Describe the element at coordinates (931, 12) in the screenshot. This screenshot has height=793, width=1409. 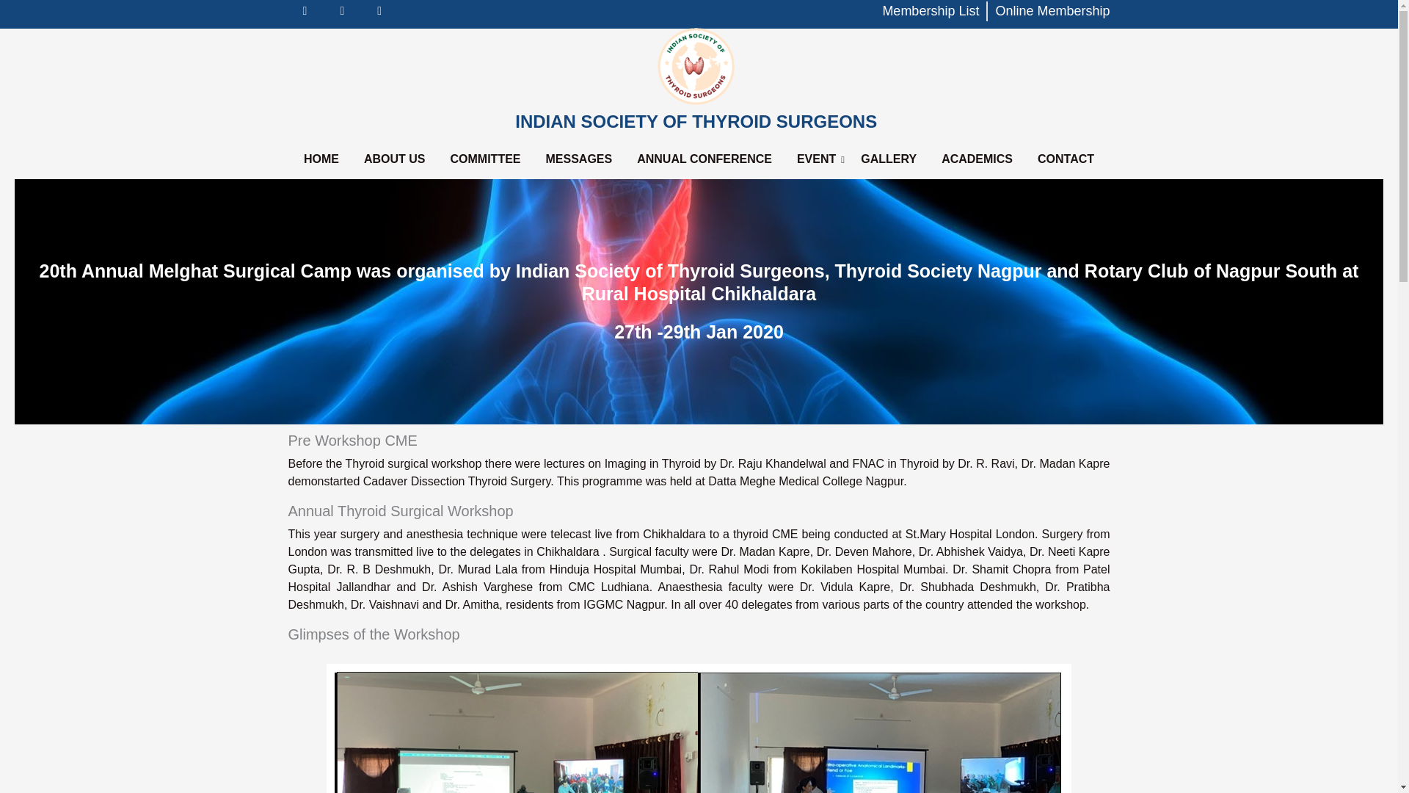
I see `Membership List` at that location.